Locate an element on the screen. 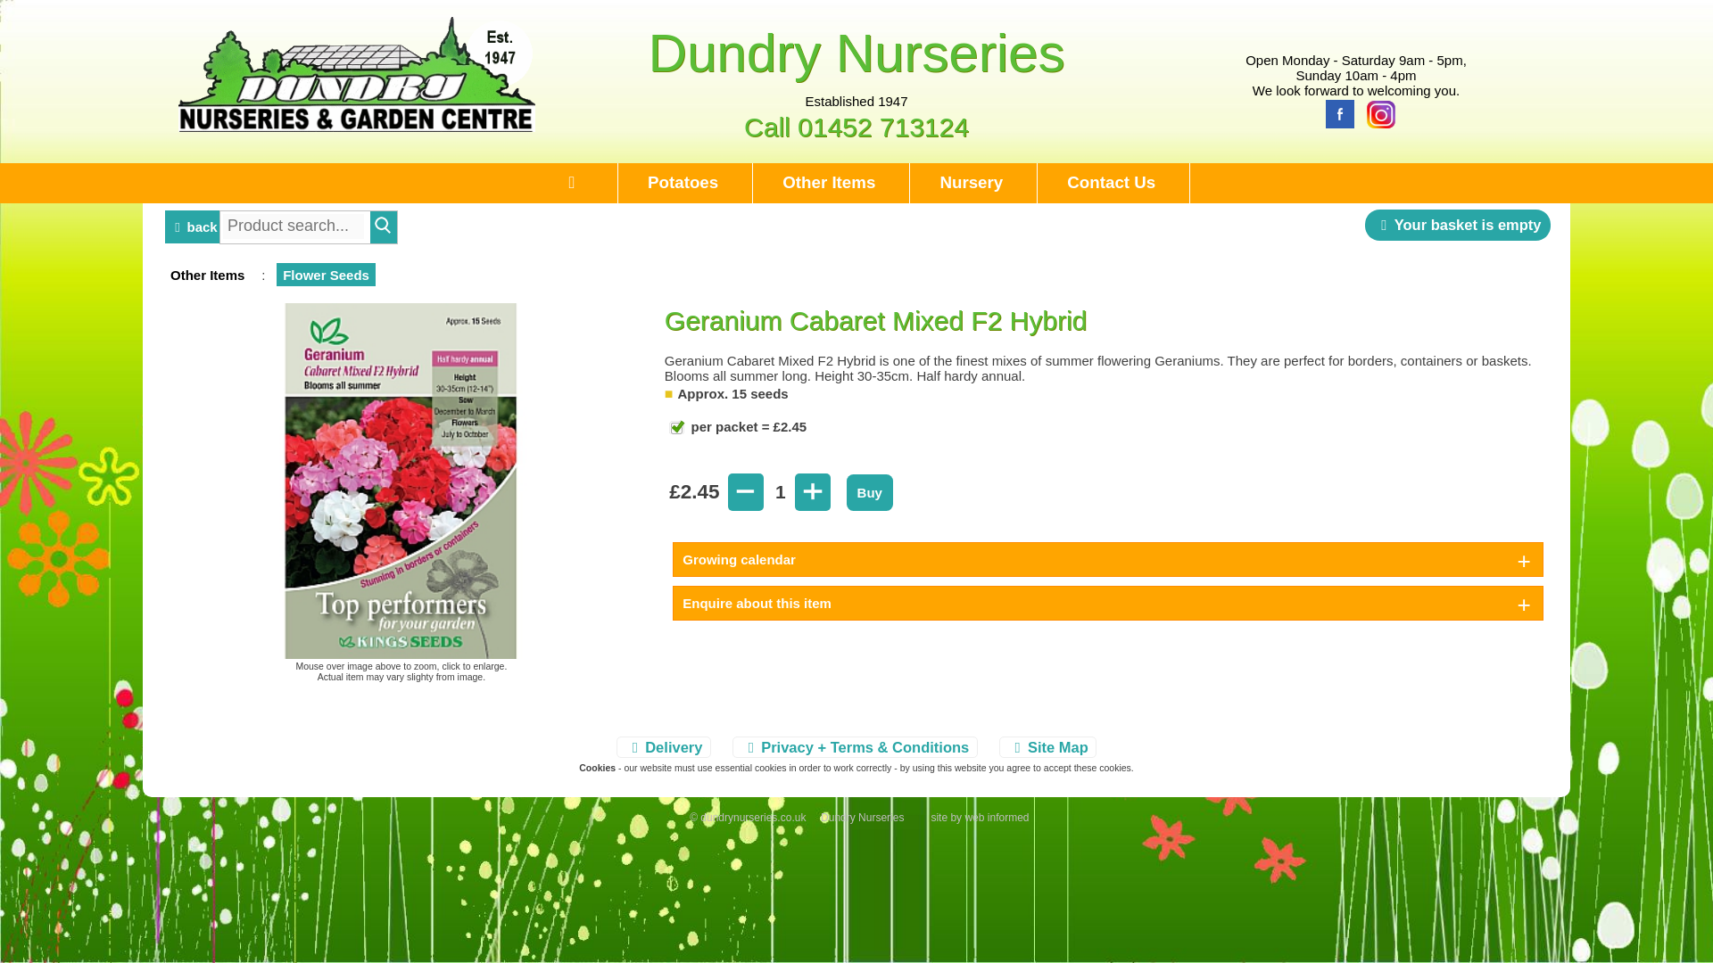 Image resolution: width=1713 pixels, height=963 pixels. Site Map is located at coordinates (1047, 747).